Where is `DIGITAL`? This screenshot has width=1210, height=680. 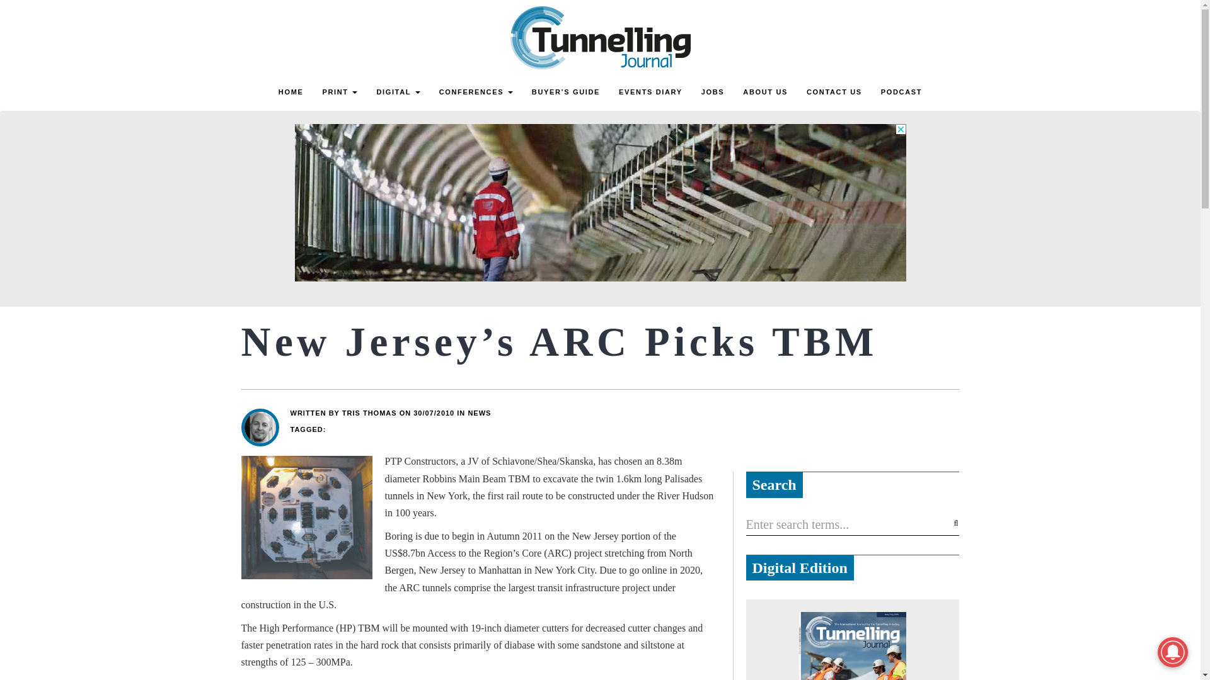
DIGITAL is located at coordinates (398, 92).